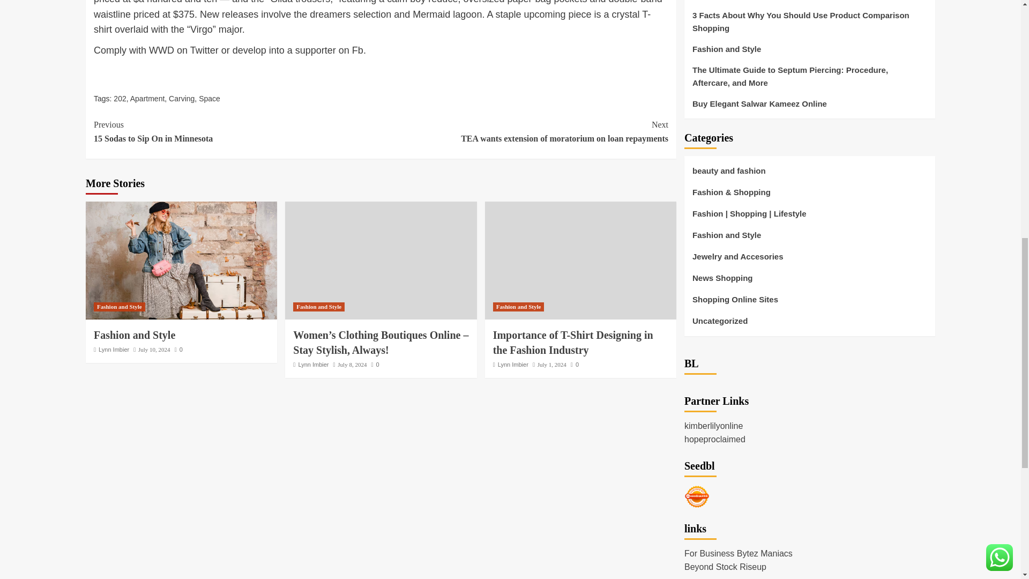  I want to click on Carving, so click(237, 132).